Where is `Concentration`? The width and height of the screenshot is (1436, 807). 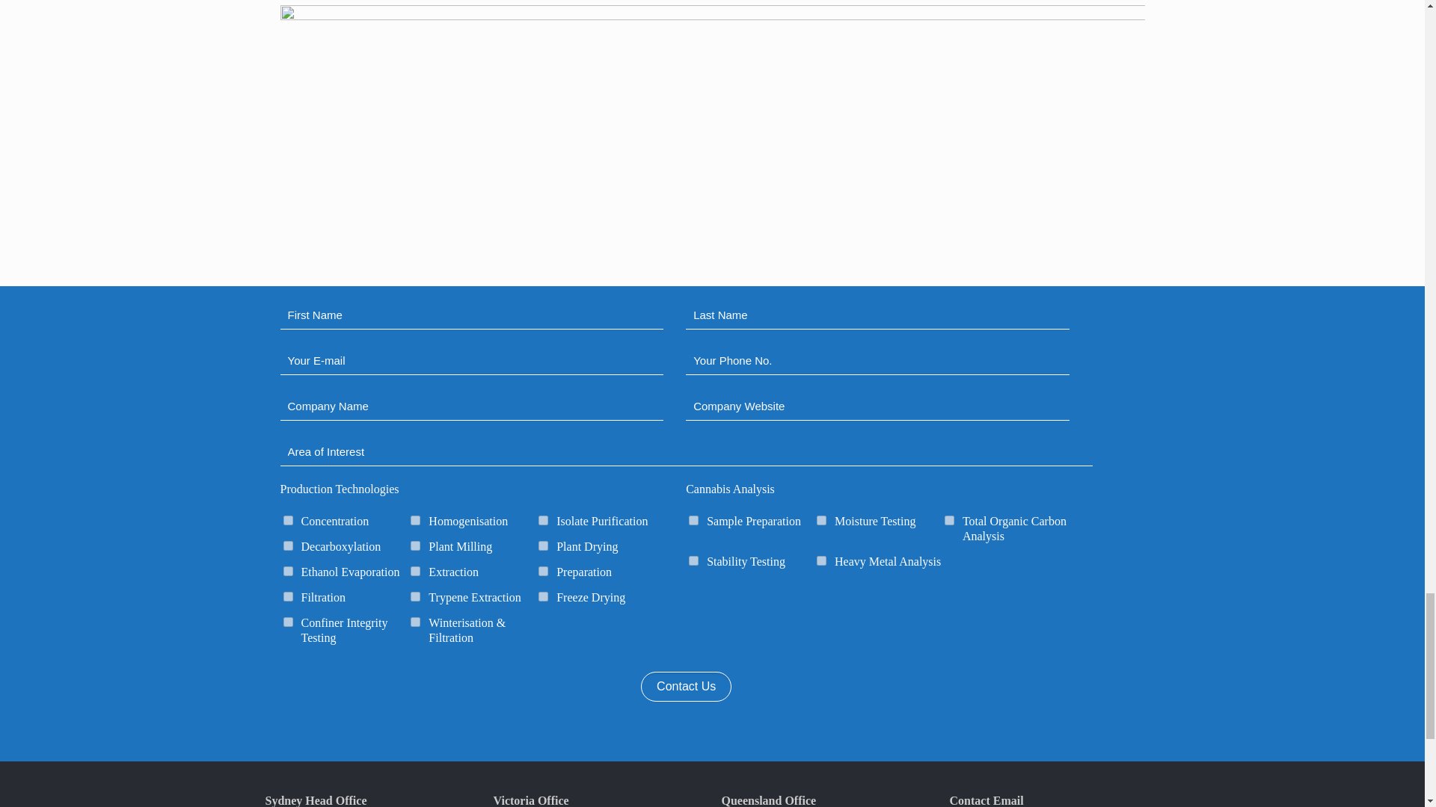
Concentration is located at coordinates (287, 520).